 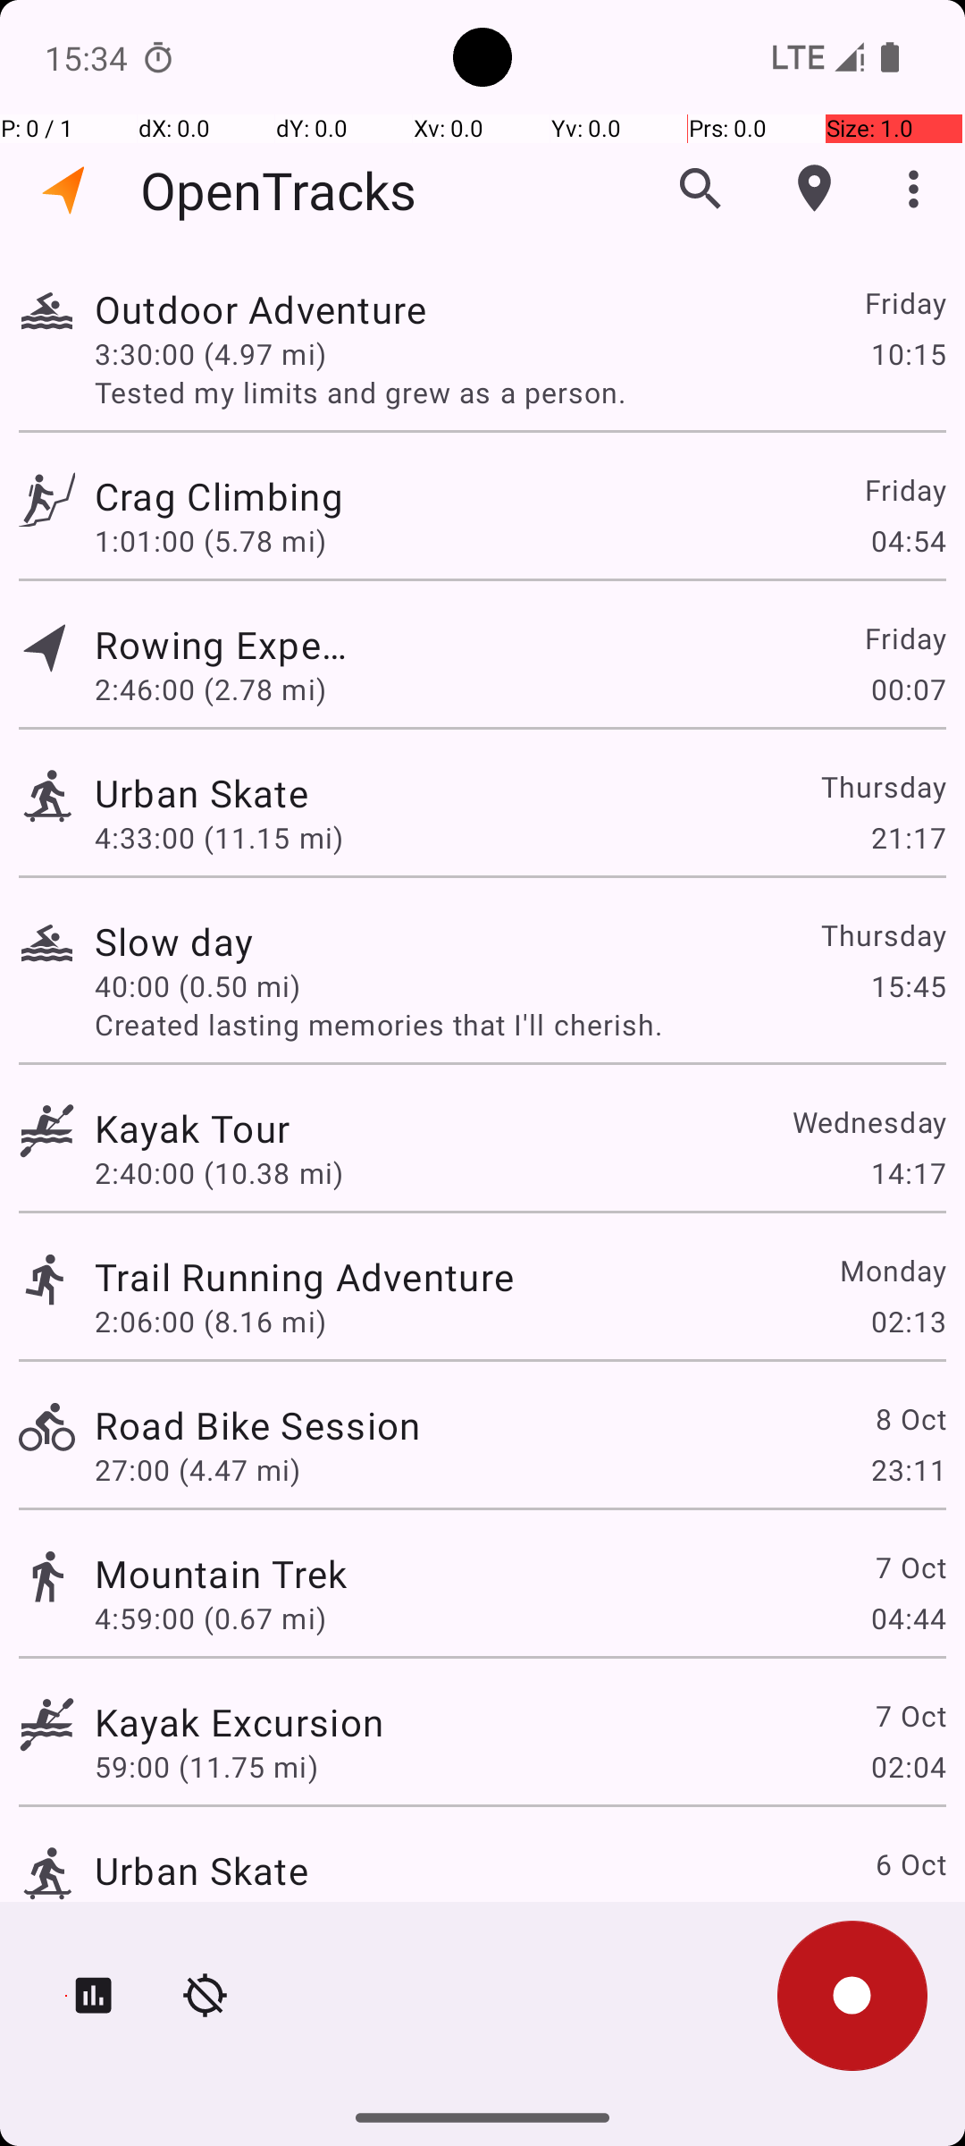 I want to click on 4:59:00 (0.67 mi), so click(x=211, y=1618).